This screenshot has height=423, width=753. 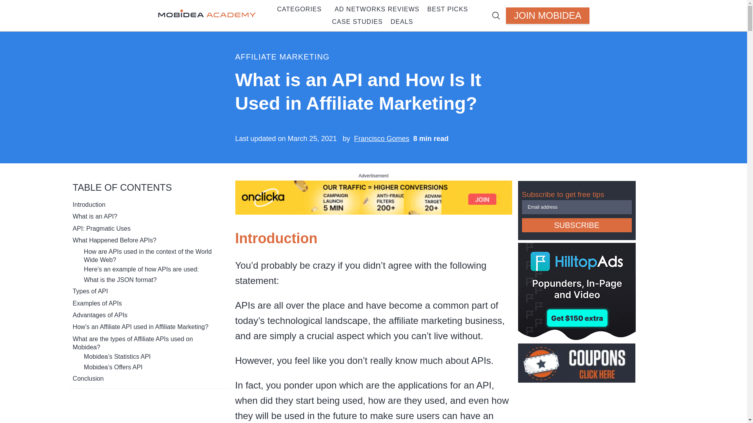 I want to click on What are the types of Affiliate APIs used on Mobidea?, so click(x=147, y=343).